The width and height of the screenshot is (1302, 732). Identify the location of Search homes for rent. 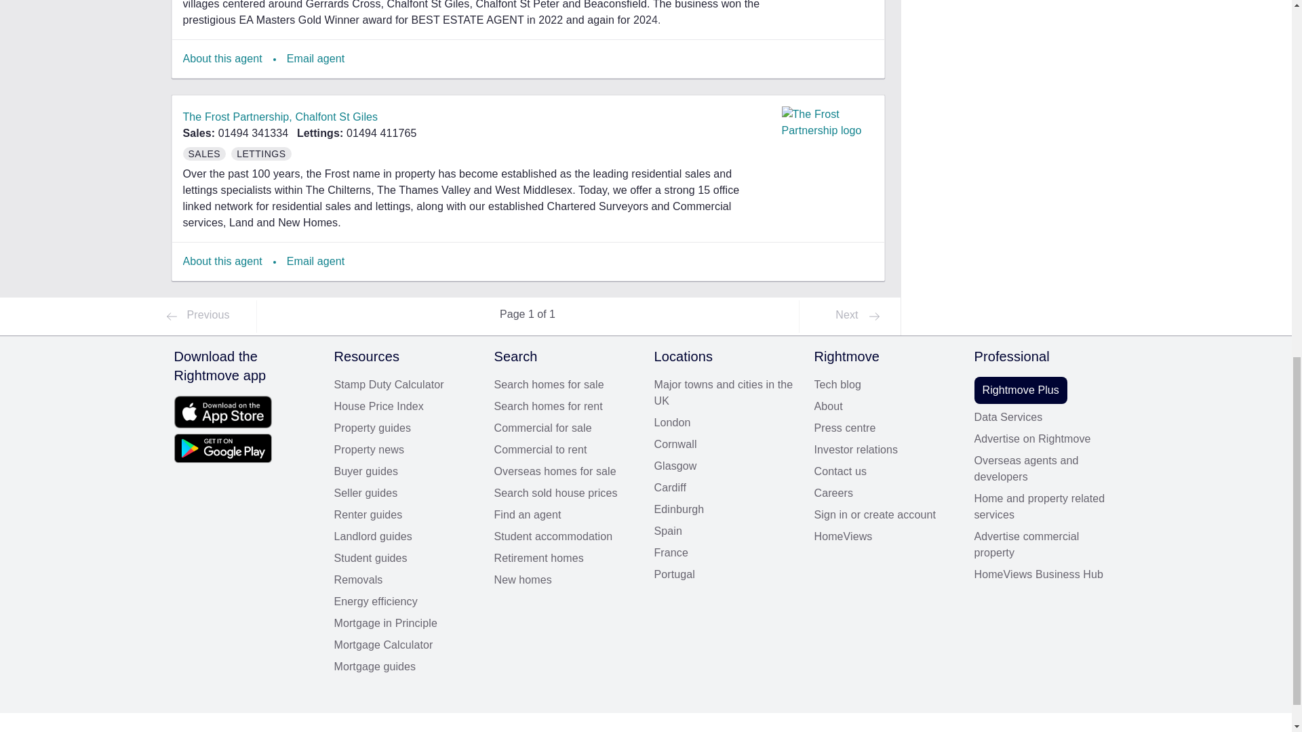
(566, 407).